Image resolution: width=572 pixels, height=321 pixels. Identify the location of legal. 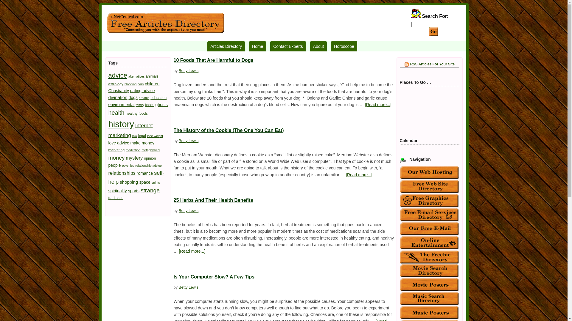
(142, 136).